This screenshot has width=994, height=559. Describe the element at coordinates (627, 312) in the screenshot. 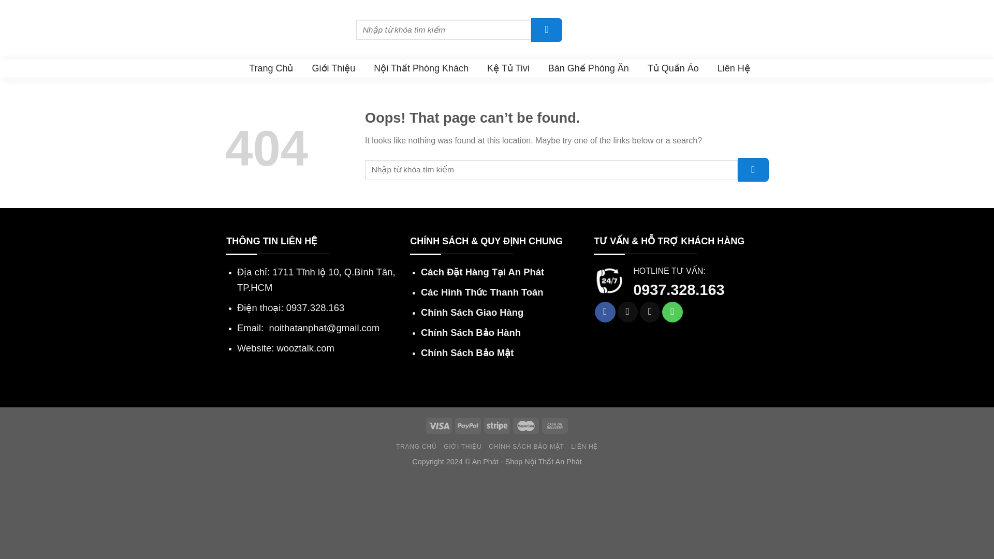

I see `Follow on TikTok` at that location.